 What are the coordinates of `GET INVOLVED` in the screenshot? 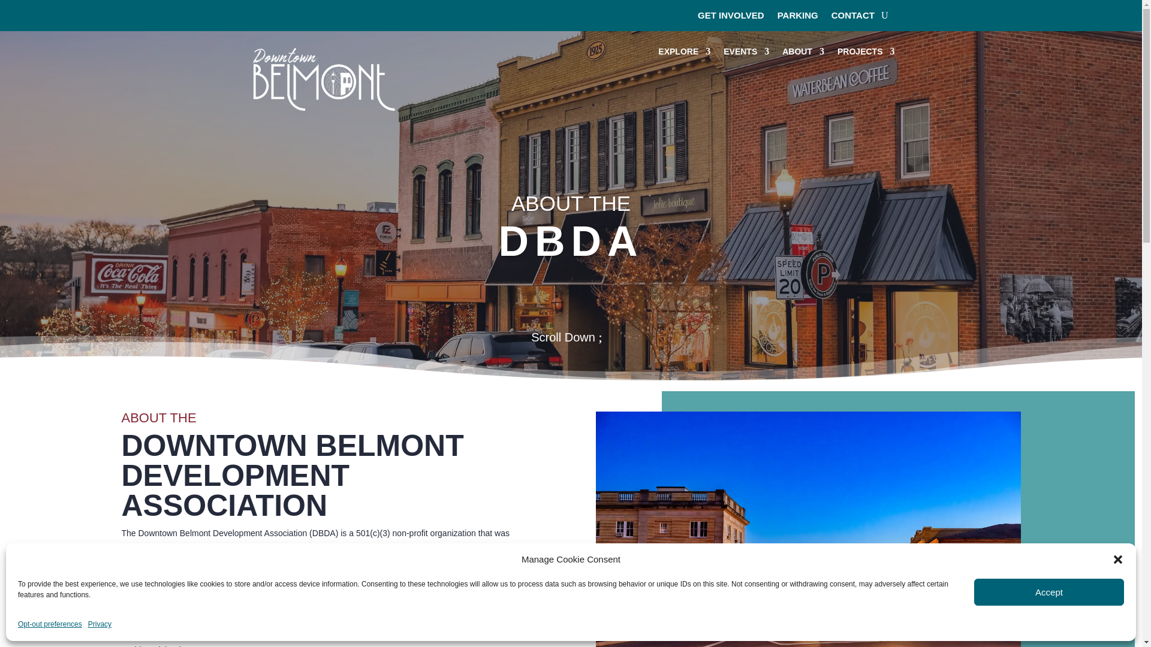 It's located at (730, 18).